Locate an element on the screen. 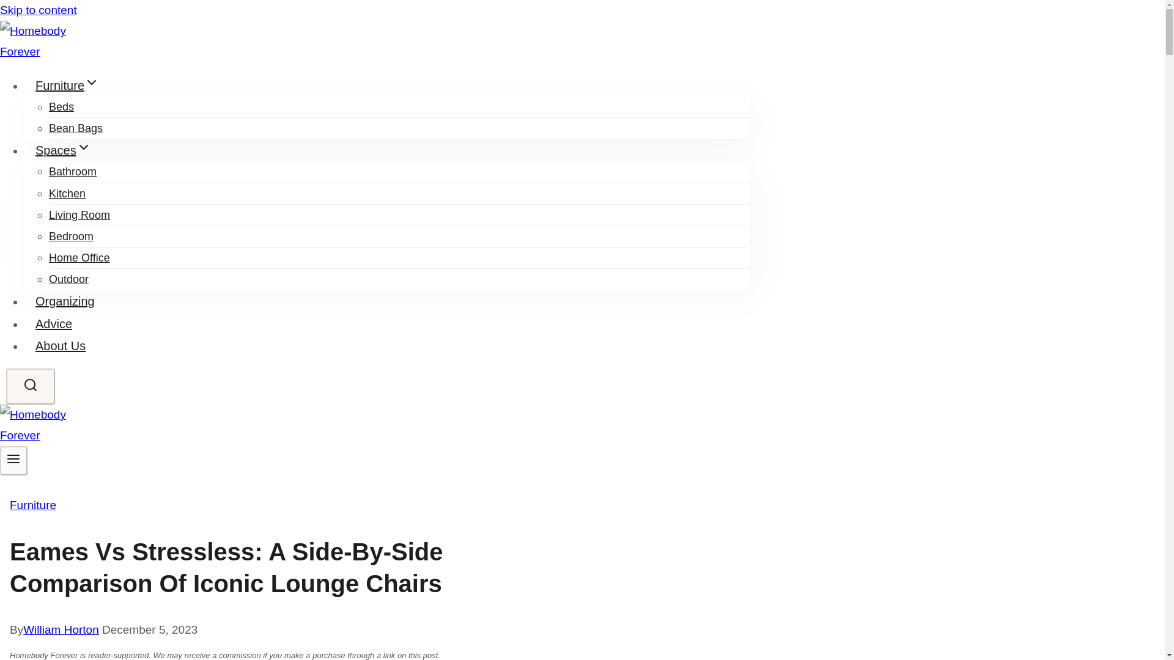 The image size is (1174, 660). William Horton is located at coordinates (61, 629).